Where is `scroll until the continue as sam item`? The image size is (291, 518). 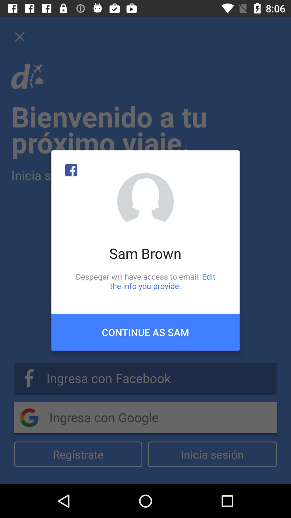
scroll until the continue as sam item is located at coordinates (145, 332).